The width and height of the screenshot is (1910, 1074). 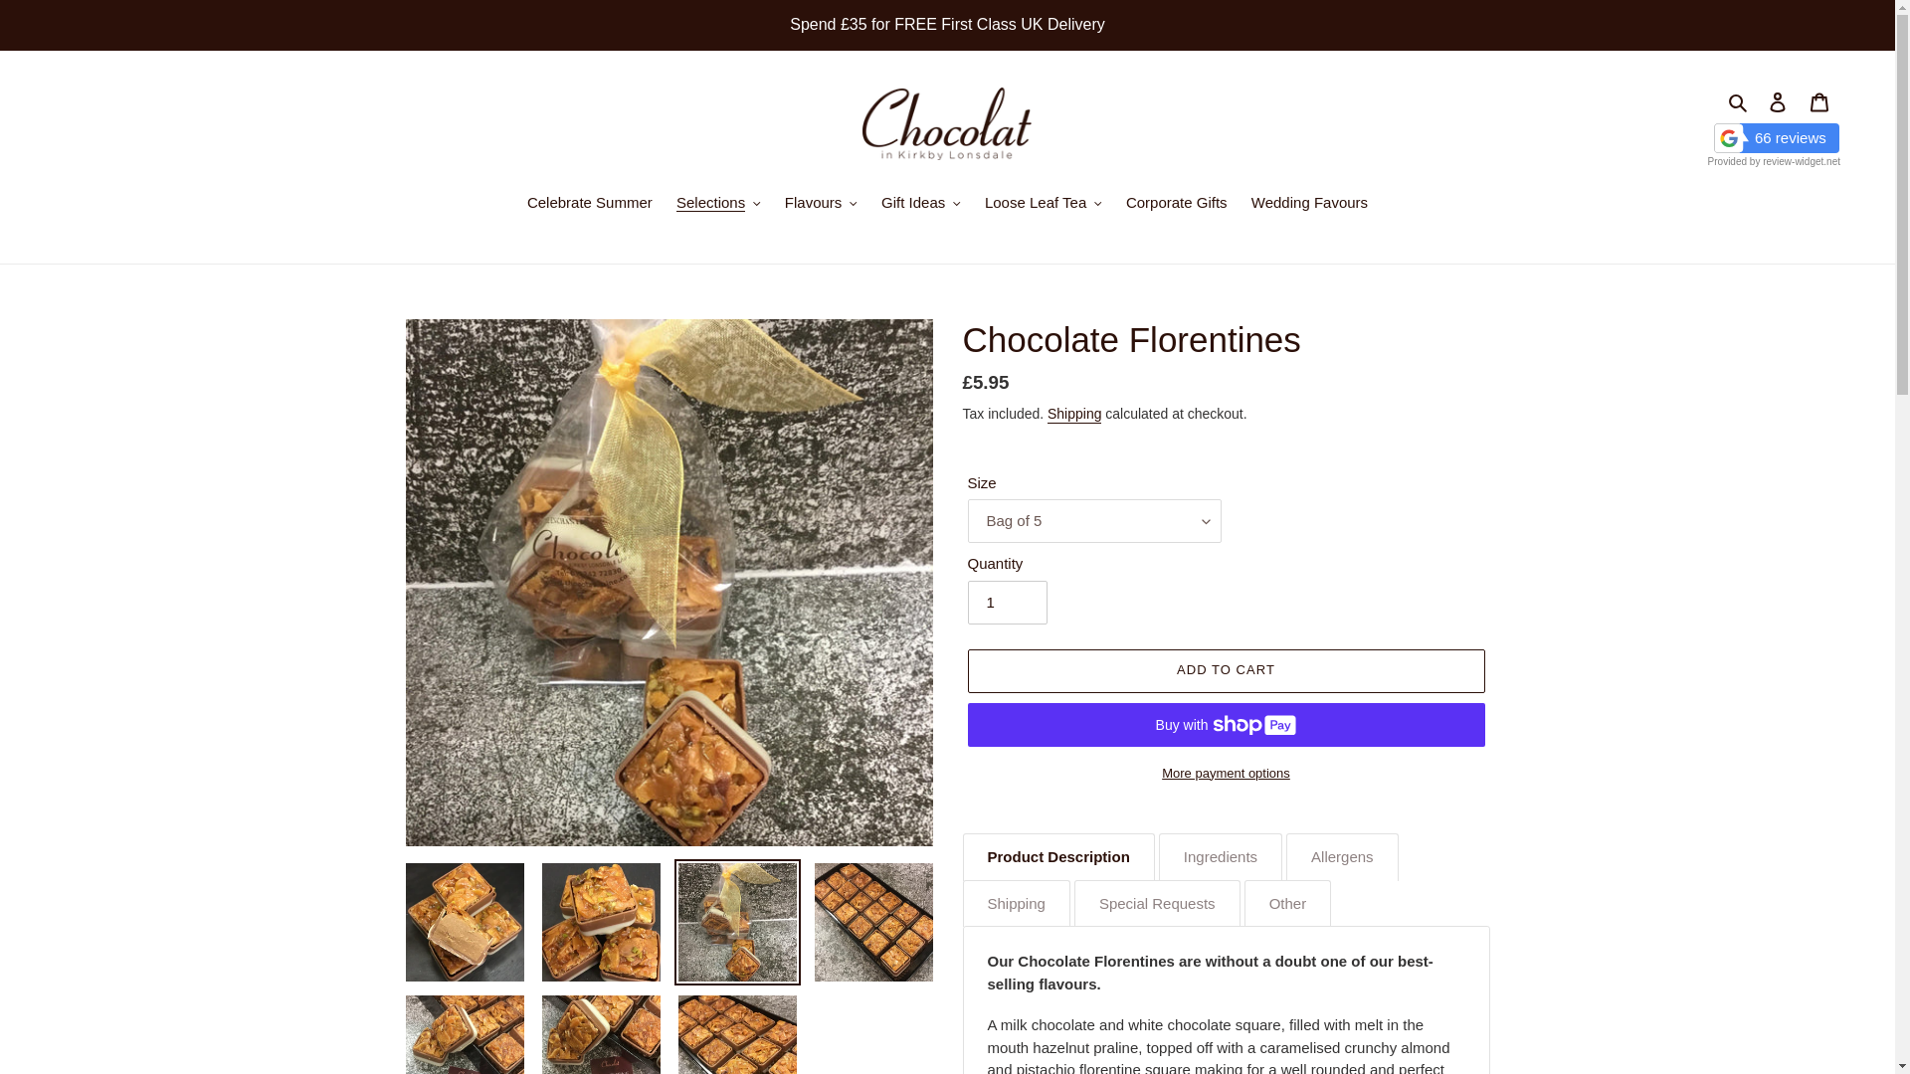 What do you see at coordinates (1739, 101) in the screenshot?
I see `Search` at bounding box center [1739, 101].